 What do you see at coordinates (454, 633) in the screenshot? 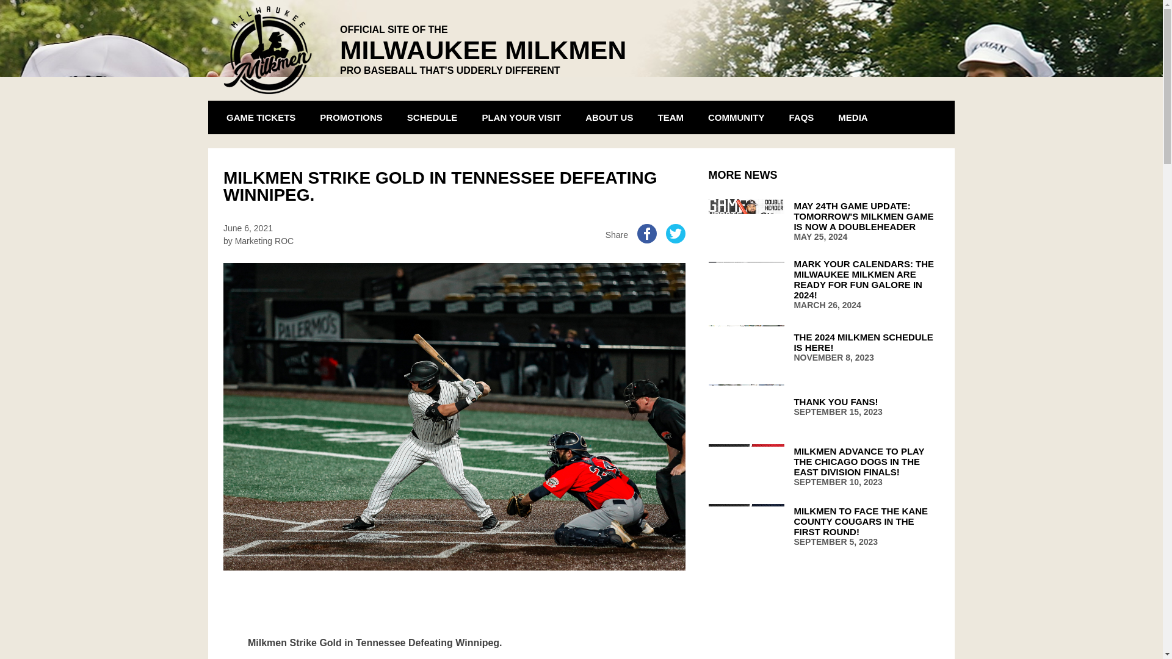
I see `Milkmen Strike Gold in Tennessee Defeating Winnipeg.` at bounding box center [454, 633].